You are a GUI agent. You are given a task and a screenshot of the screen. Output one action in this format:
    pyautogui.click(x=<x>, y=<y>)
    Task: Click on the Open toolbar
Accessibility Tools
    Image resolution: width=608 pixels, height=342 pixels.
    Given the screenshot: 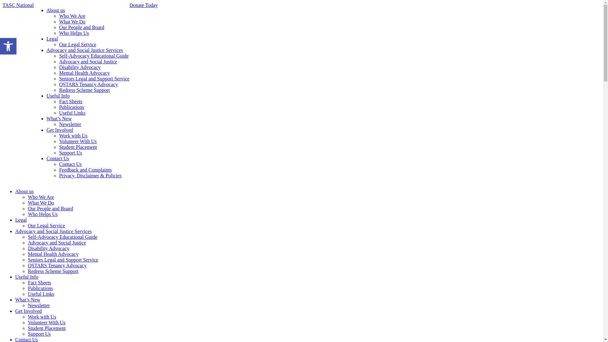 What is the action you would take?
    pyautogui.click(x=8, y=46)
    